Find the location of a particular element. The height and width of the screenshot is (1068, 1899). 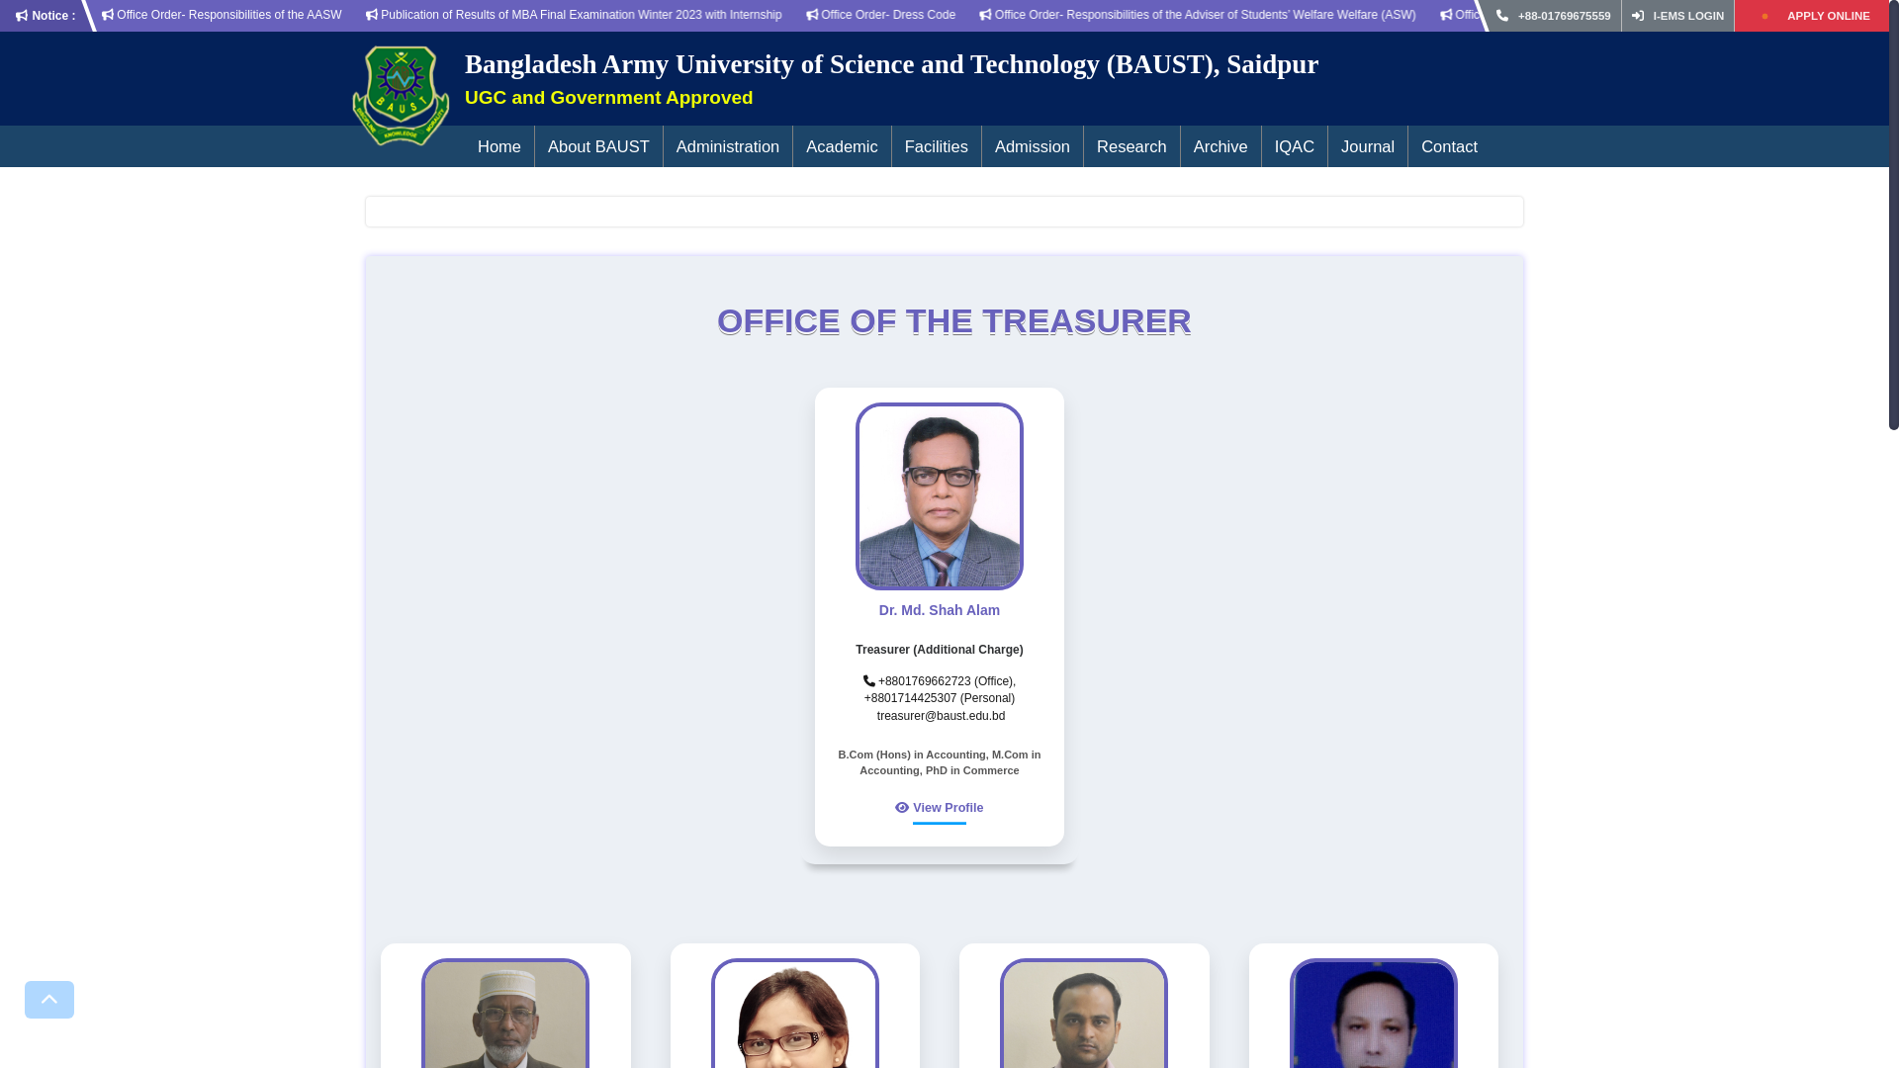

APPLY ONLINE is located at coordinates (1829, 16).